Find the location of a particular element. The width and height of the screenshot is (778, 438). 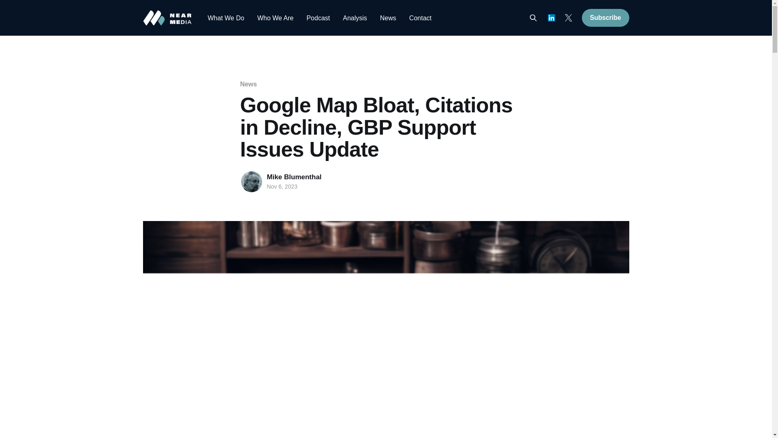

Analysis is located at coordinates (355, 18).